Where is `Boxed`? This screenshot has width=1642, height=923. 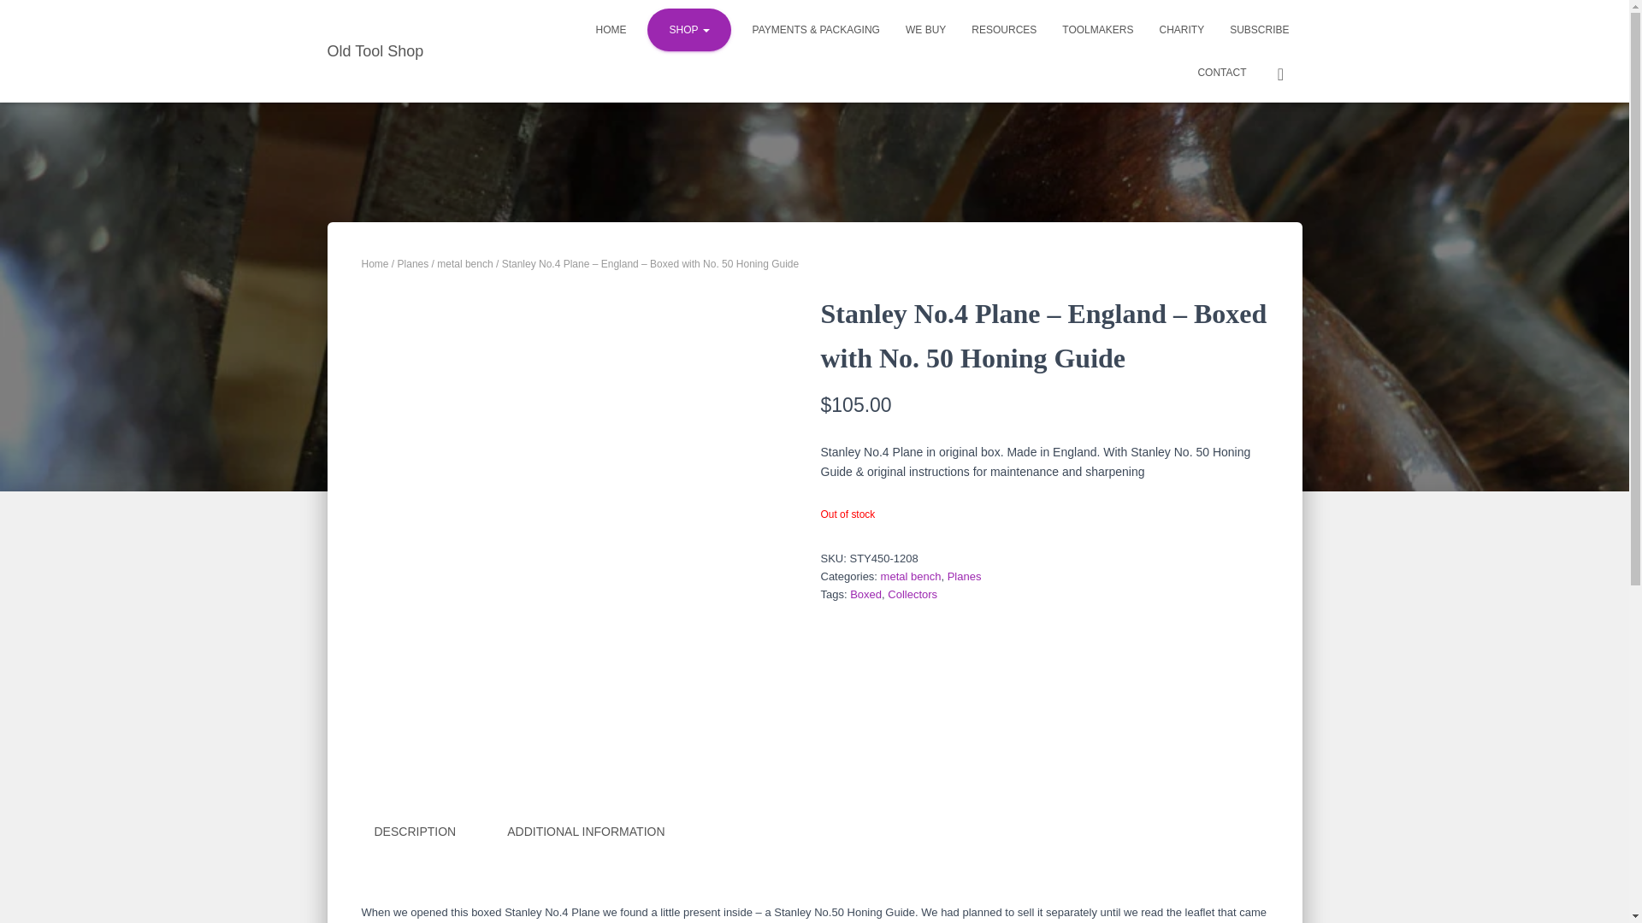 Boxed is located at coordinates (865, 594).